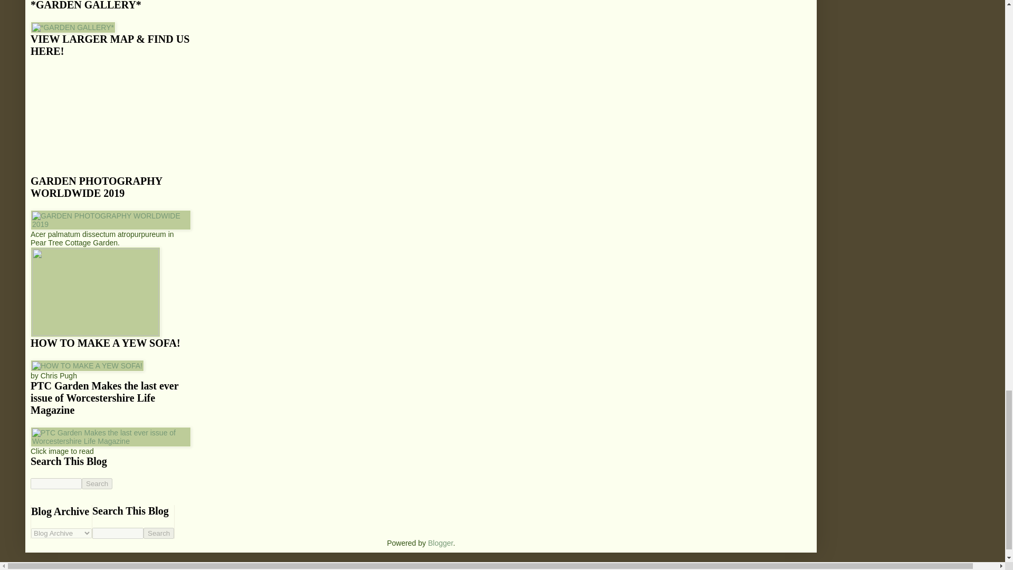 The width and height of the screenshot is (1013, 570). Describe the element at coordinates (118, 533) in the screenshot. I see `search` at that location.